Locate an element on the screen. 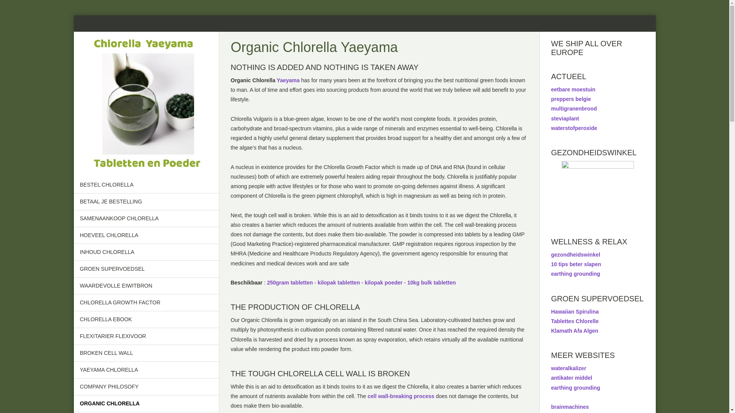  BESTEL CHLORELLA is located at coordinates (146, 185).